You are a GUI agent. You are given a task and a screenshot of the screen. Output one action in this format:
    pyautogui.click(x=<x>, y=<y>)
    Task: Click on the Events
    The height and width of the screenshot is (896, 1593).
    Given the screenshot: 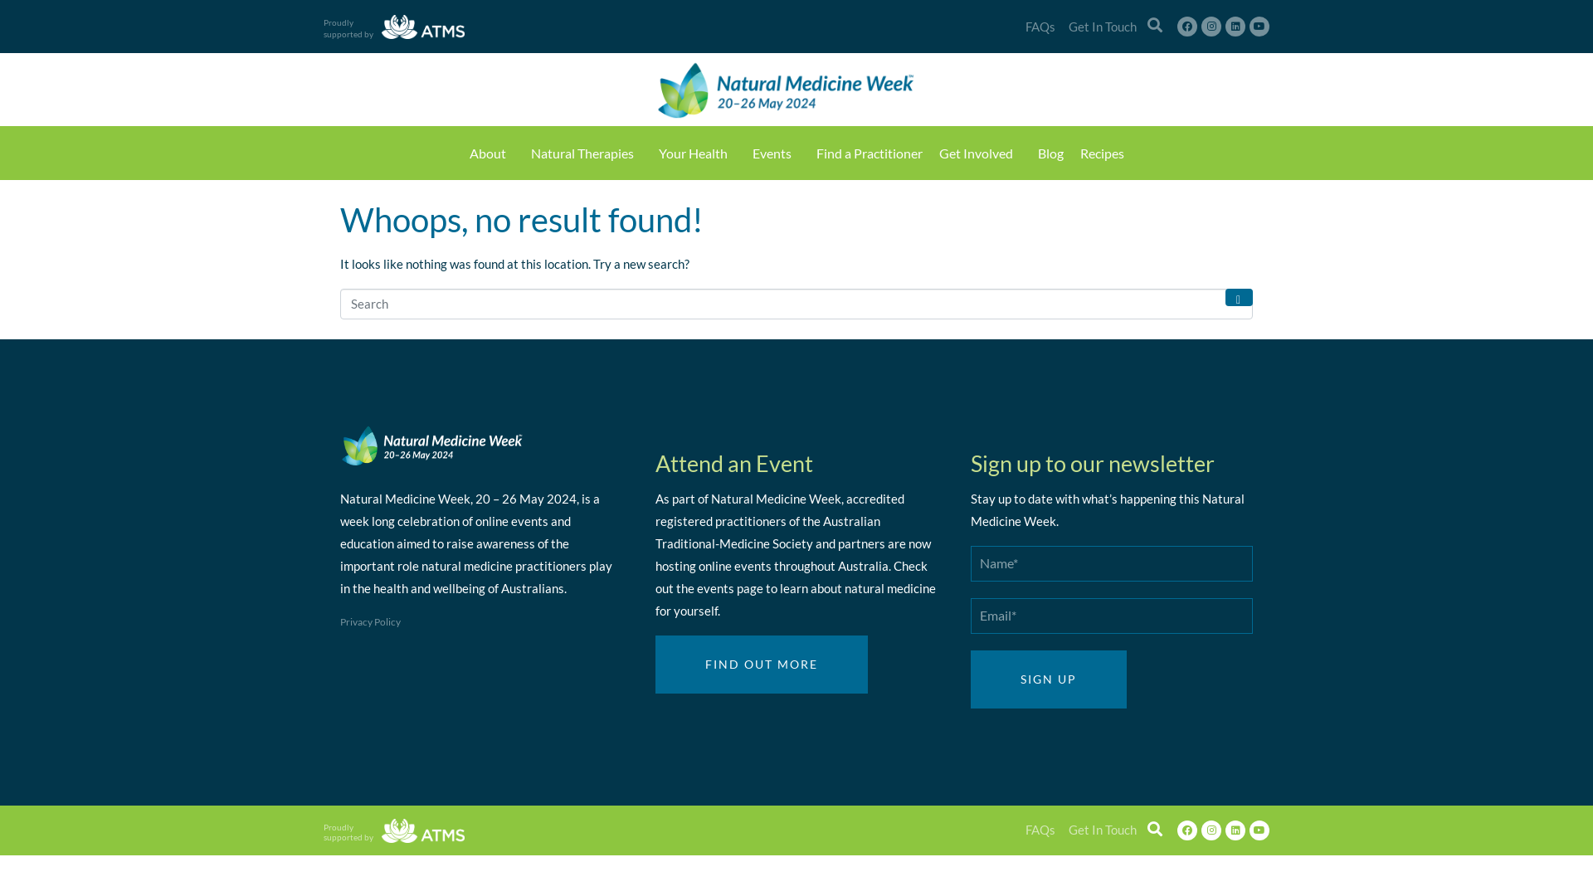 What is the action you would take?
    pyautogui.click(x=775, y=153)
    